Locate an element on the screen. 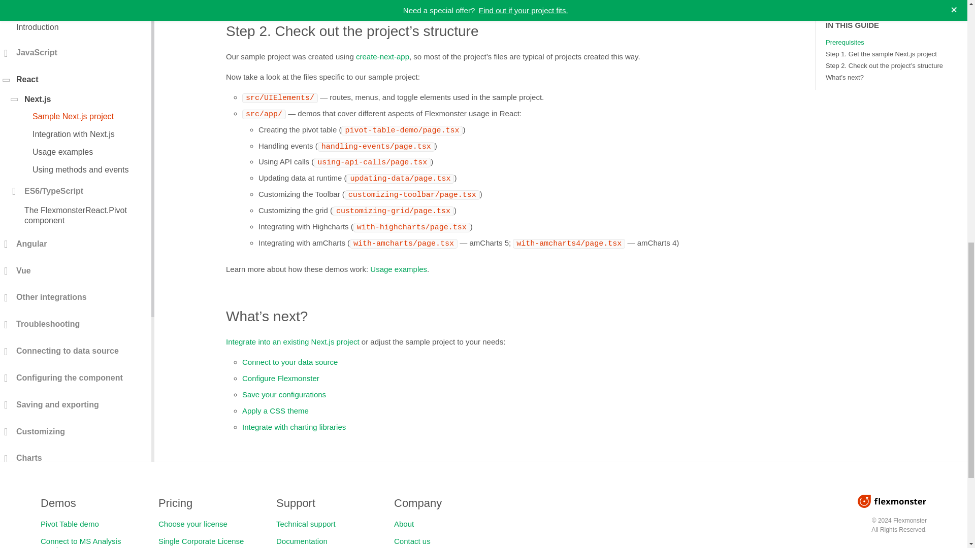 The image size is (975, 548). Flexmonster is located at coordinates (892, 501).